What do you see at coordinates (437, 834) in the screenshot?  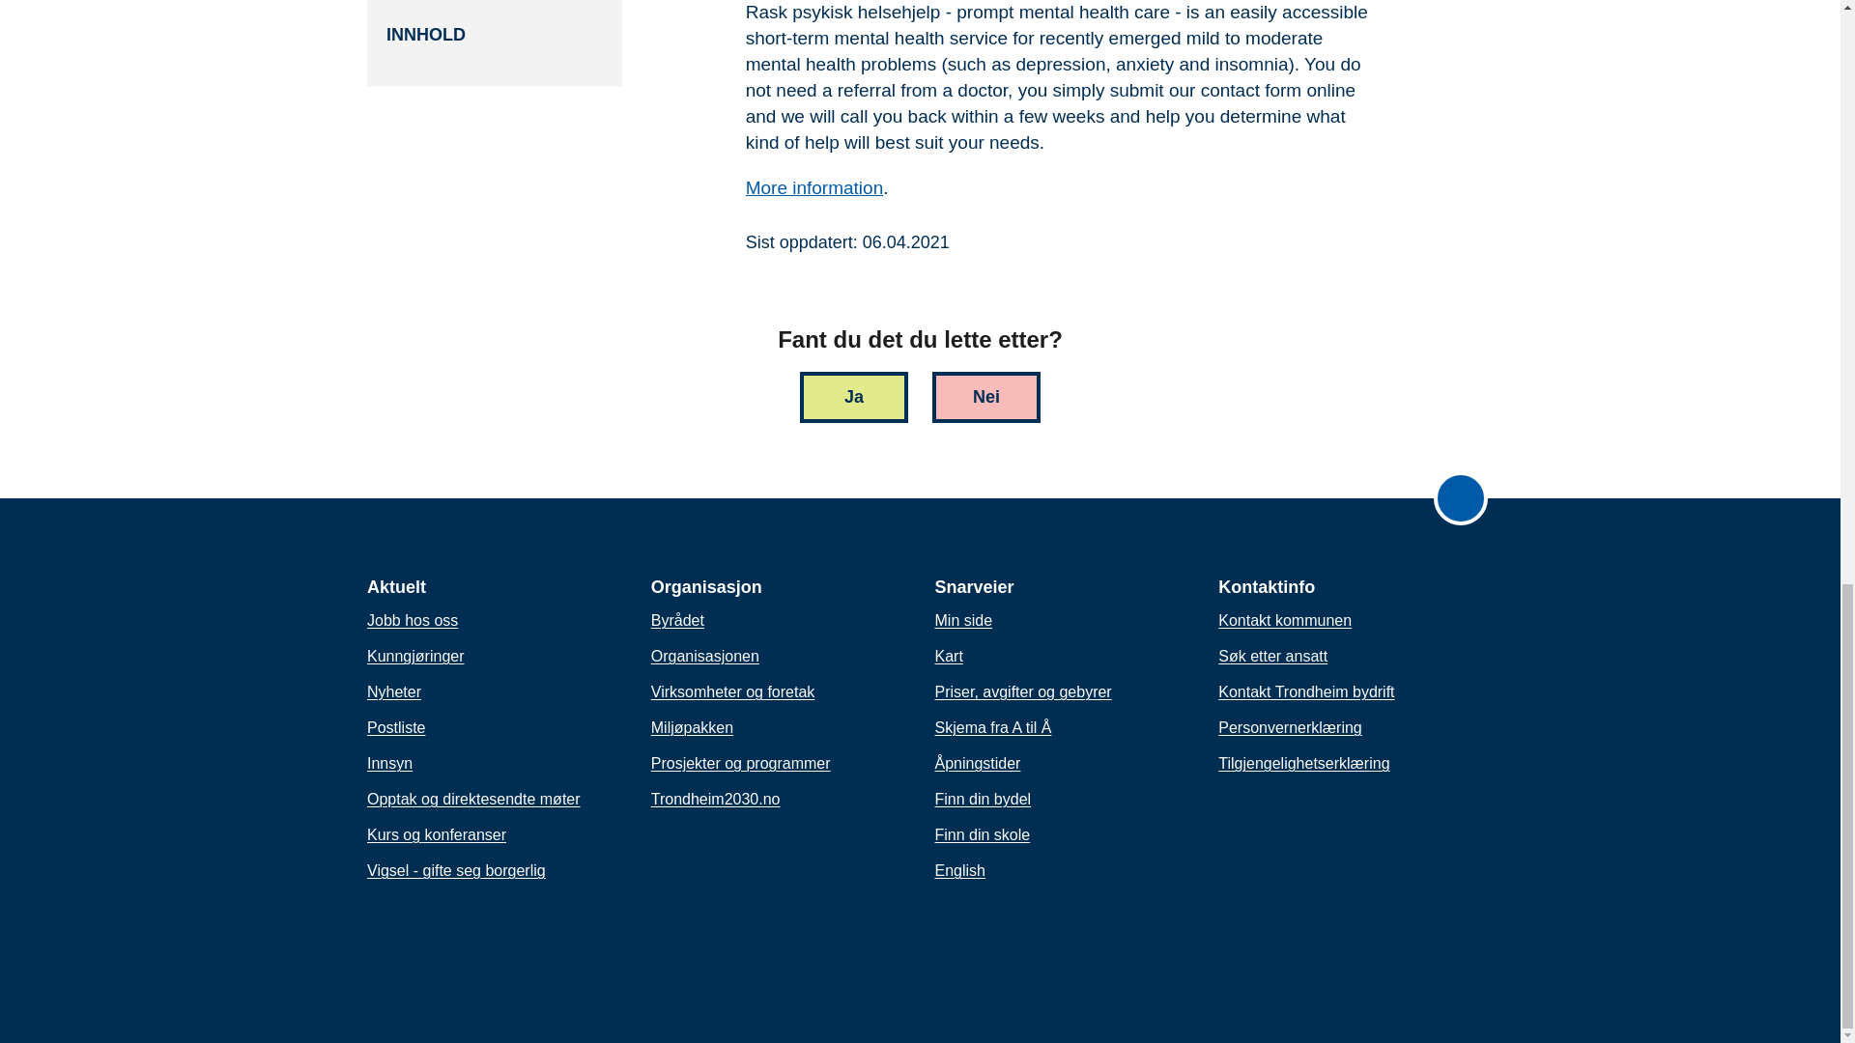 I see `Kurs og konferanser` at bounding box center [437, 834].